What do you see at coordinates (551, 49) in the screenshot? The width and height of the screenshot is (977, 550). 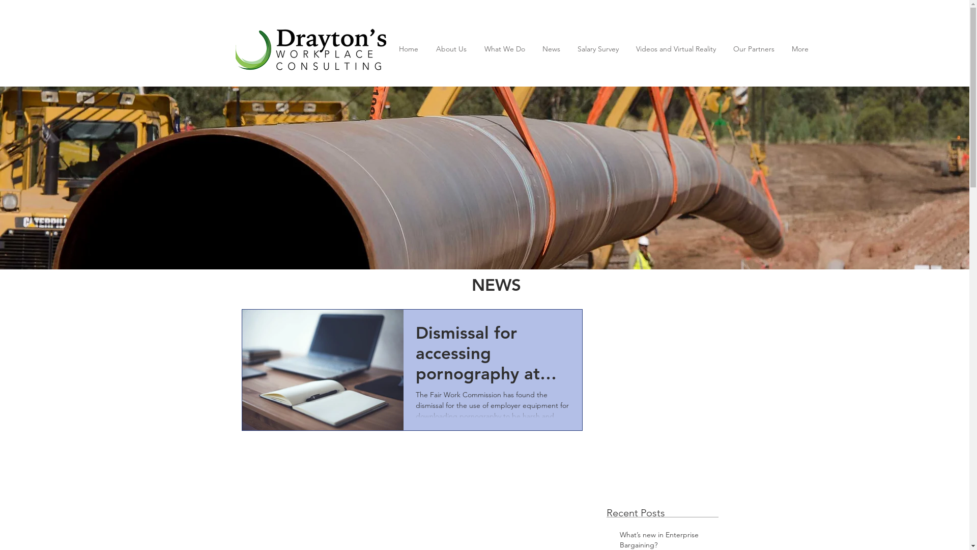 I see `News` at bounding box center [551, 49].